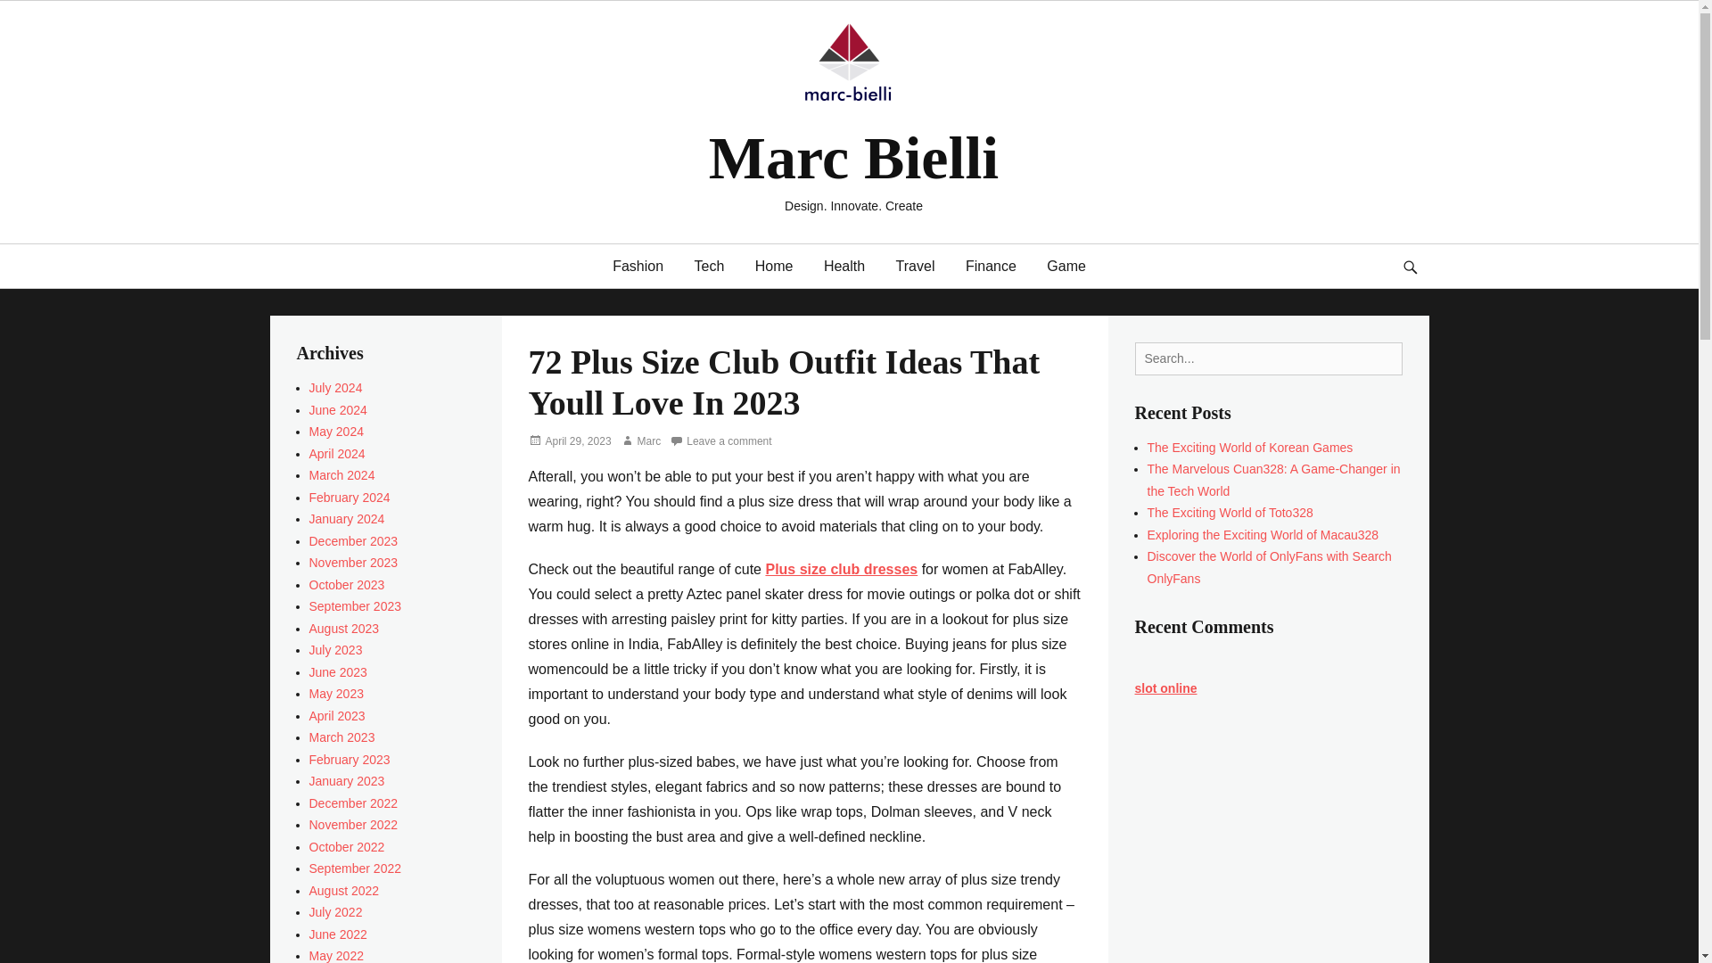 This screenshot has height=963, width=1712. Describe the element at coordinates (341, 737) in the screenshot. I see `March 2023` at that location.